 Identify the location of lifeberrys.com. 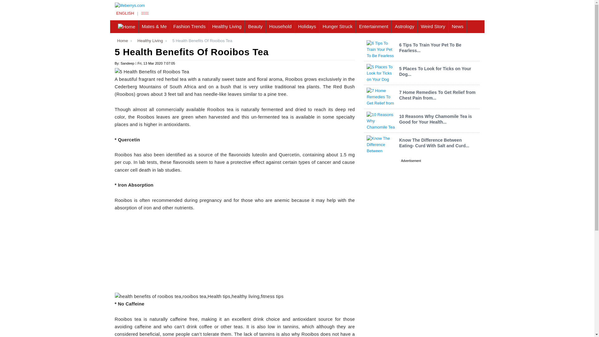
(125, 13).